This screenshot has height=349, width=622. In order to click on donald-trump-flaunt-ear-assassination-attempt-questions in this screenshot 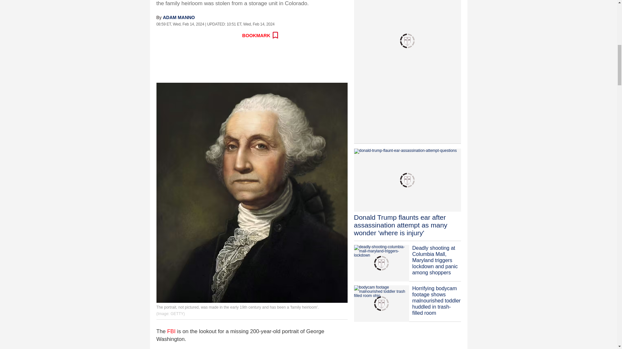, I will do `click(407, 180)`.